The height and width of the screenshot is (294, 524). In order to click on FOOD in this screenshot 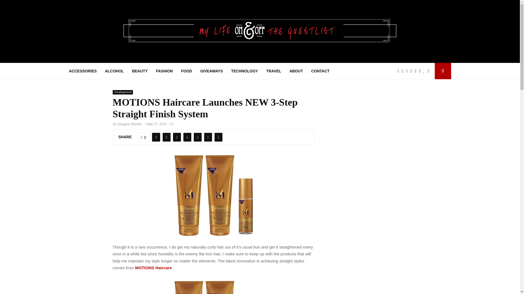, I will do `click(186, 71)`.